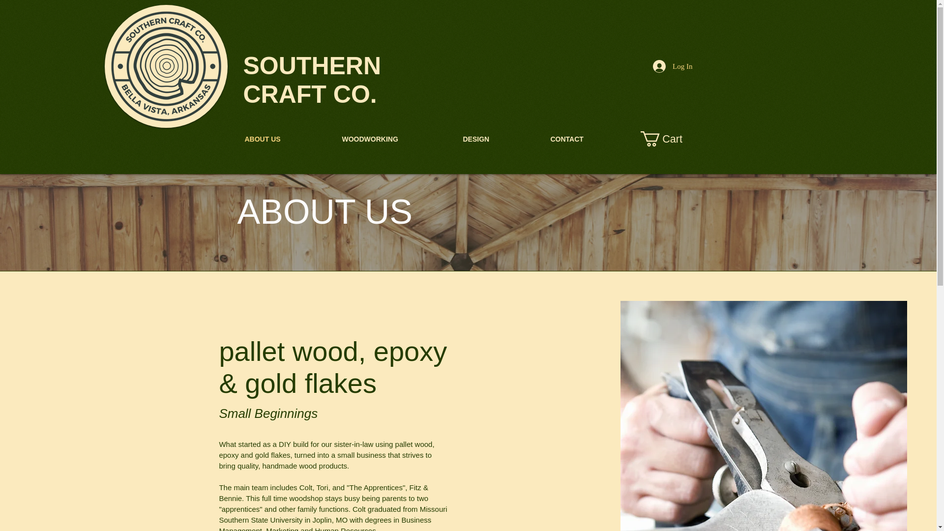  What do you see at coordinates (591, 139) in the screenshot?
I see `CONTACT` at bounding box center [591, 139].